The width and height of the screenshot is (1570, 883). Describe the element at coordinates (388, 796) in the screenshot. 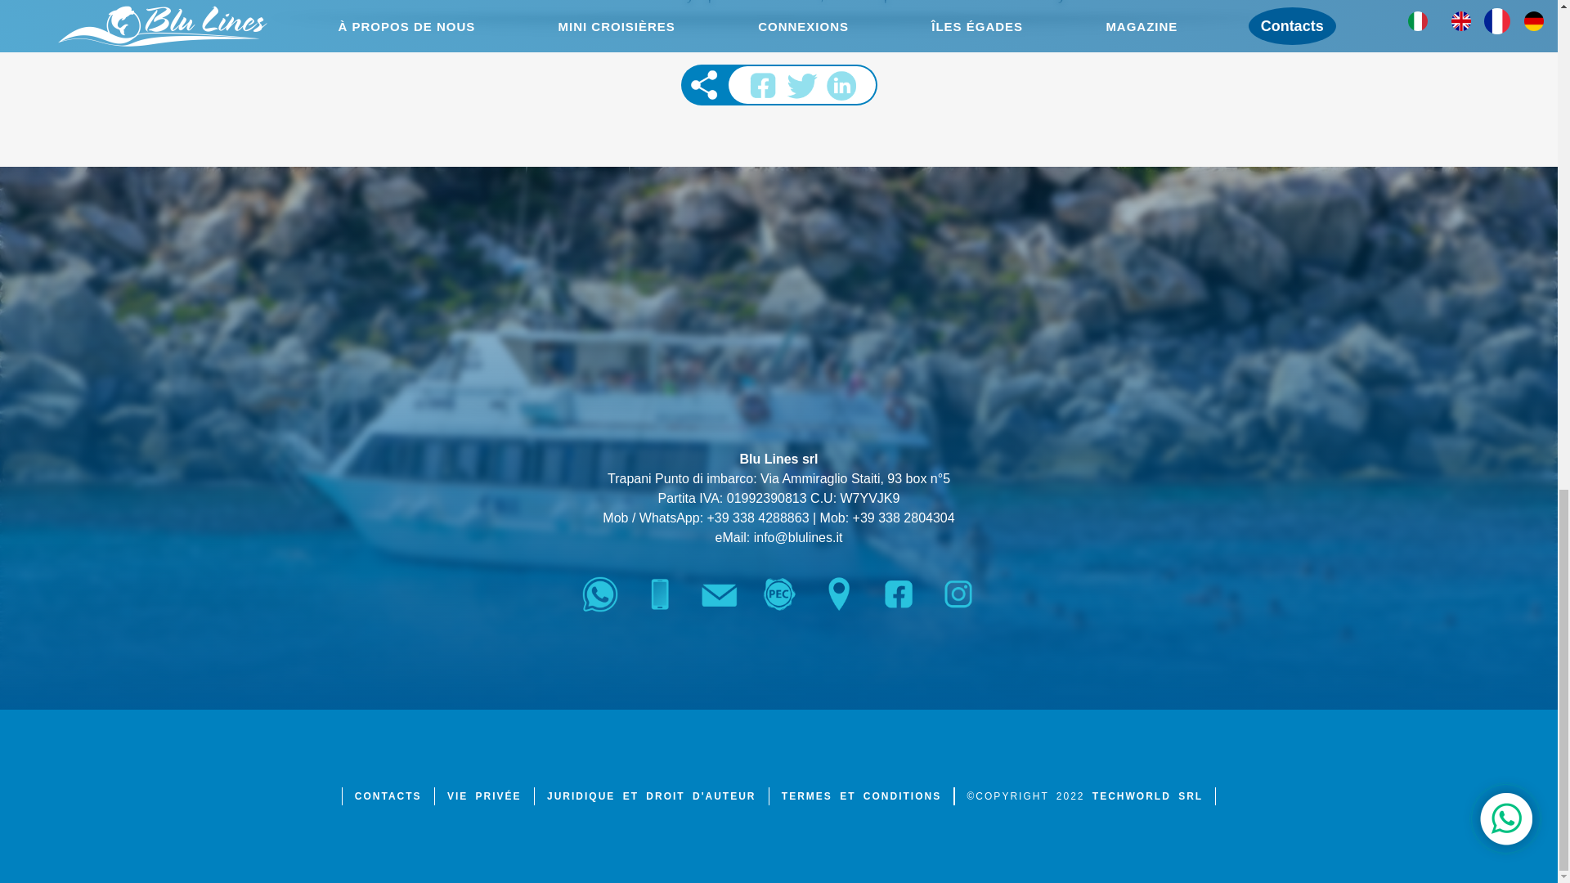

I see `CONTACTS` at that location.